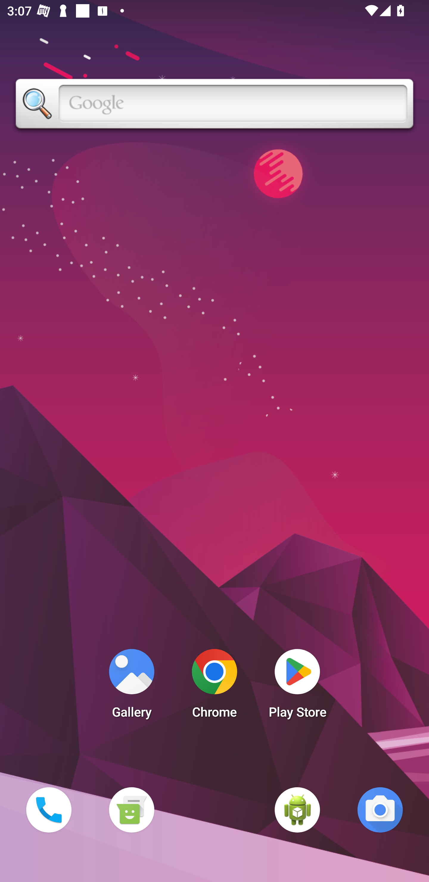 The image size is (429, 882). What do you see at coordinates (131, 810) in the screenshot?
I see `Messaging` at bounding box center [131, 810].